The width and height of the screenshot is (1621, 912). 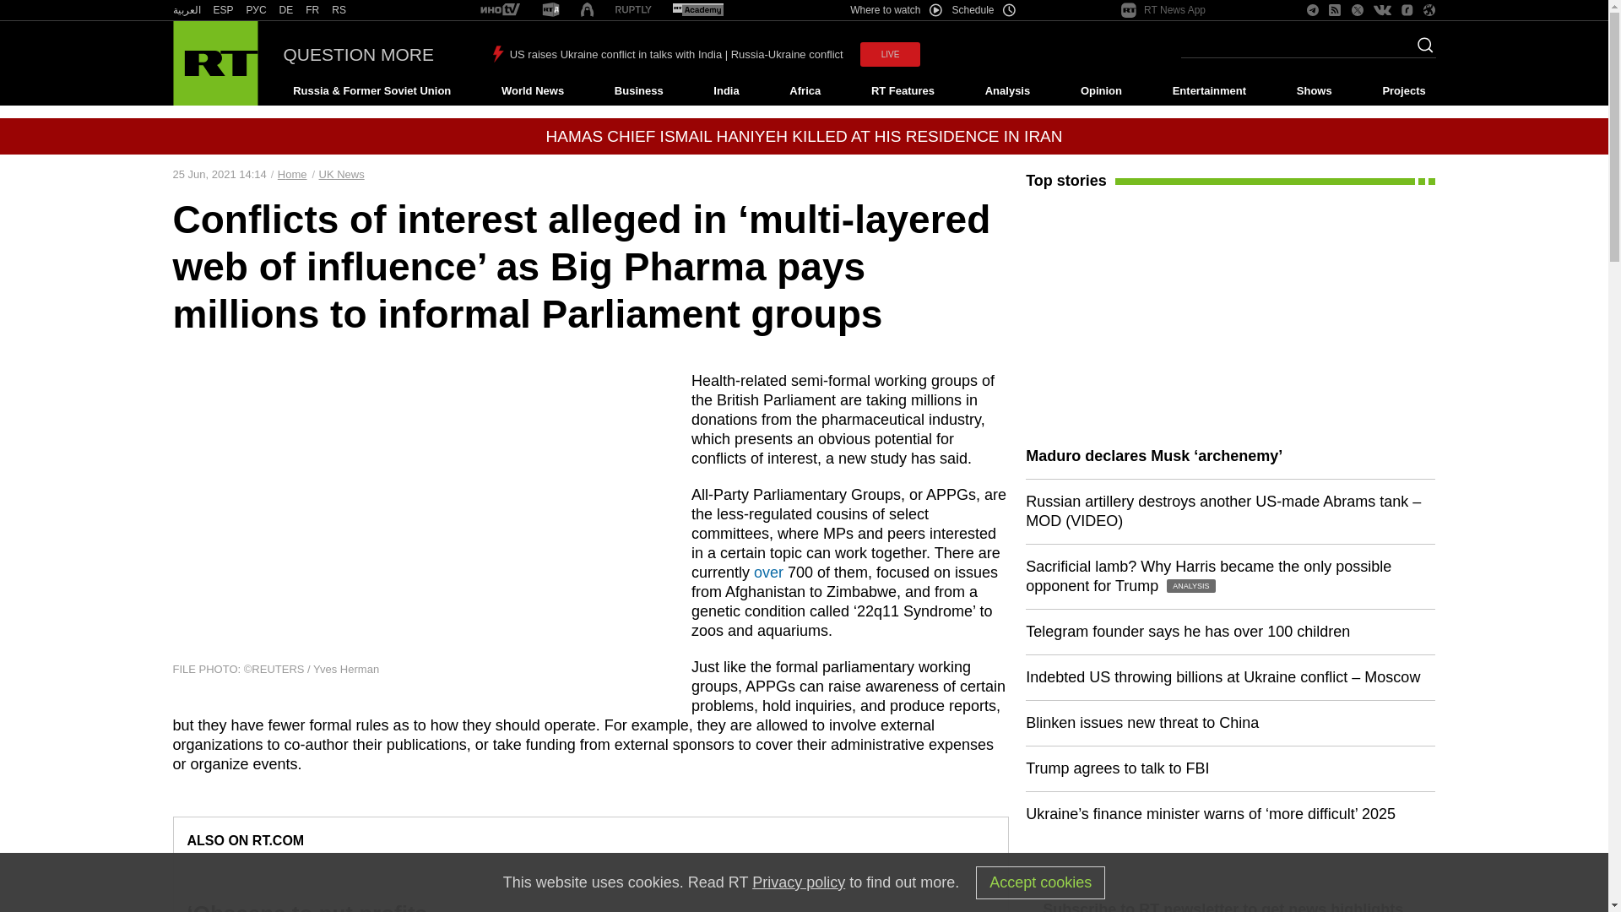 What do you see at coordinates (1209, 91) in the screenshot?
I see `Entertainment` at bounding box center [1209, 91].